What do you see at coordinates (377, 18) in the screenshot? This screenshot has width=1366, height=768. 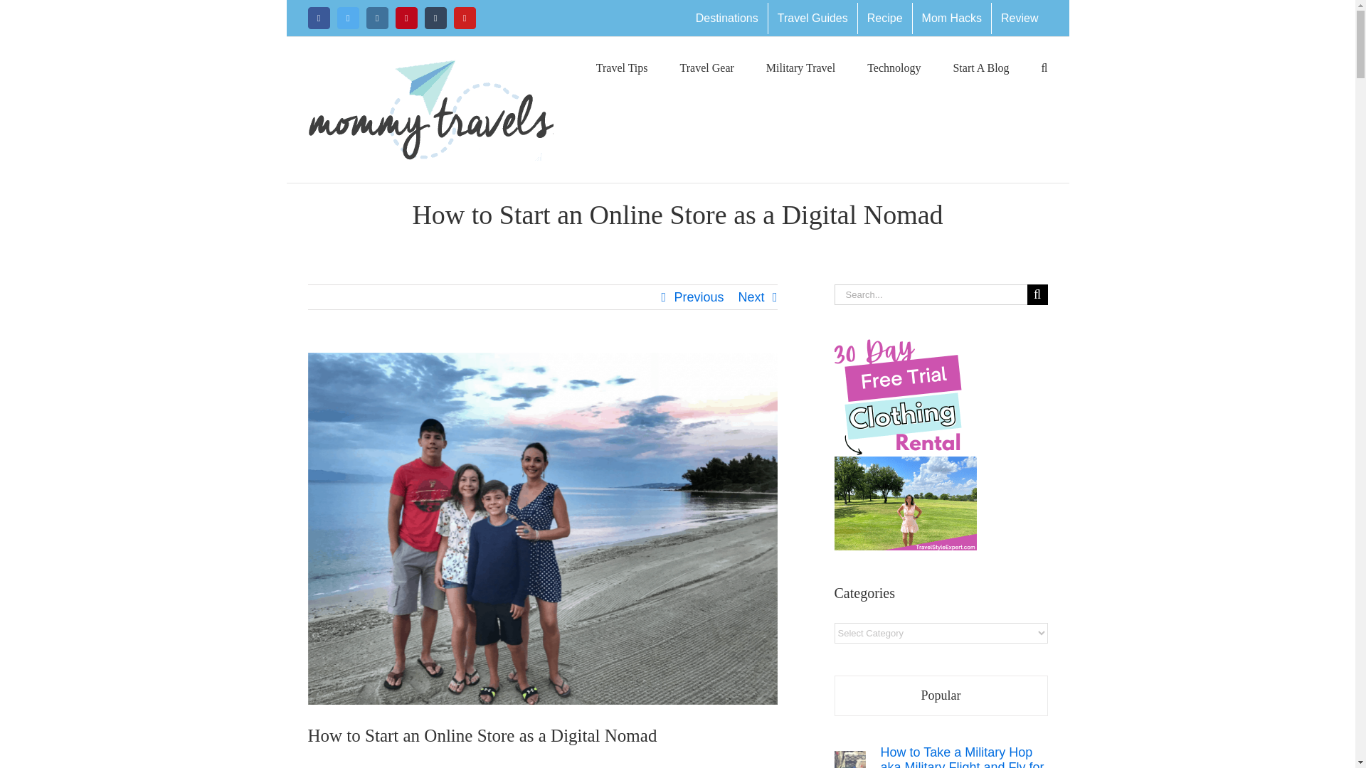 I see `Instagram` at bounding box center [377, 18].